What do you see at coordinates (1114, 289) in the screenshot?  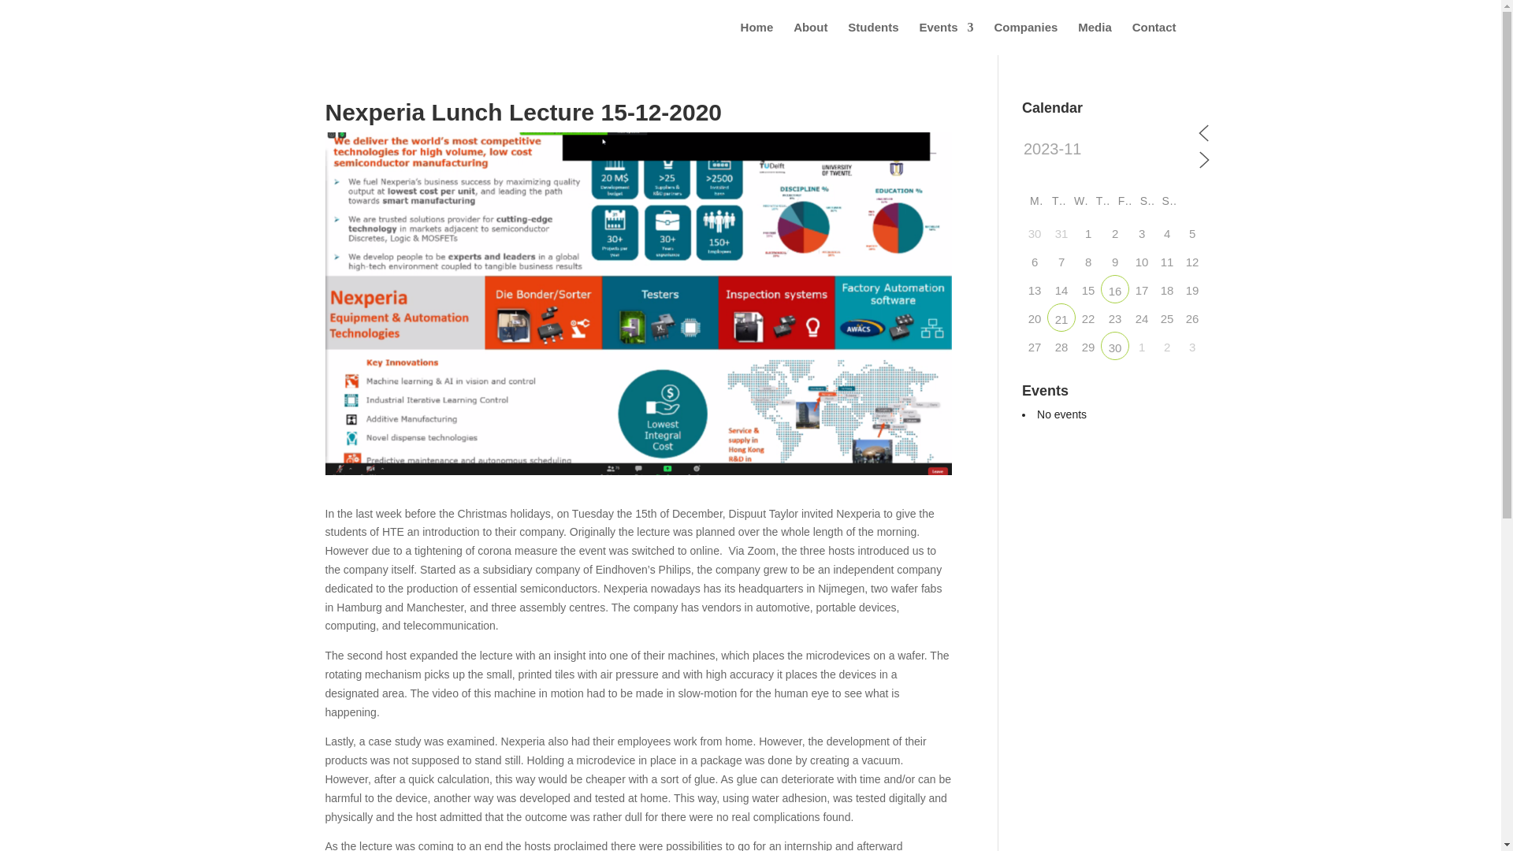 I see `Precision Fair 16 November` at bounding box center [1114, 289].